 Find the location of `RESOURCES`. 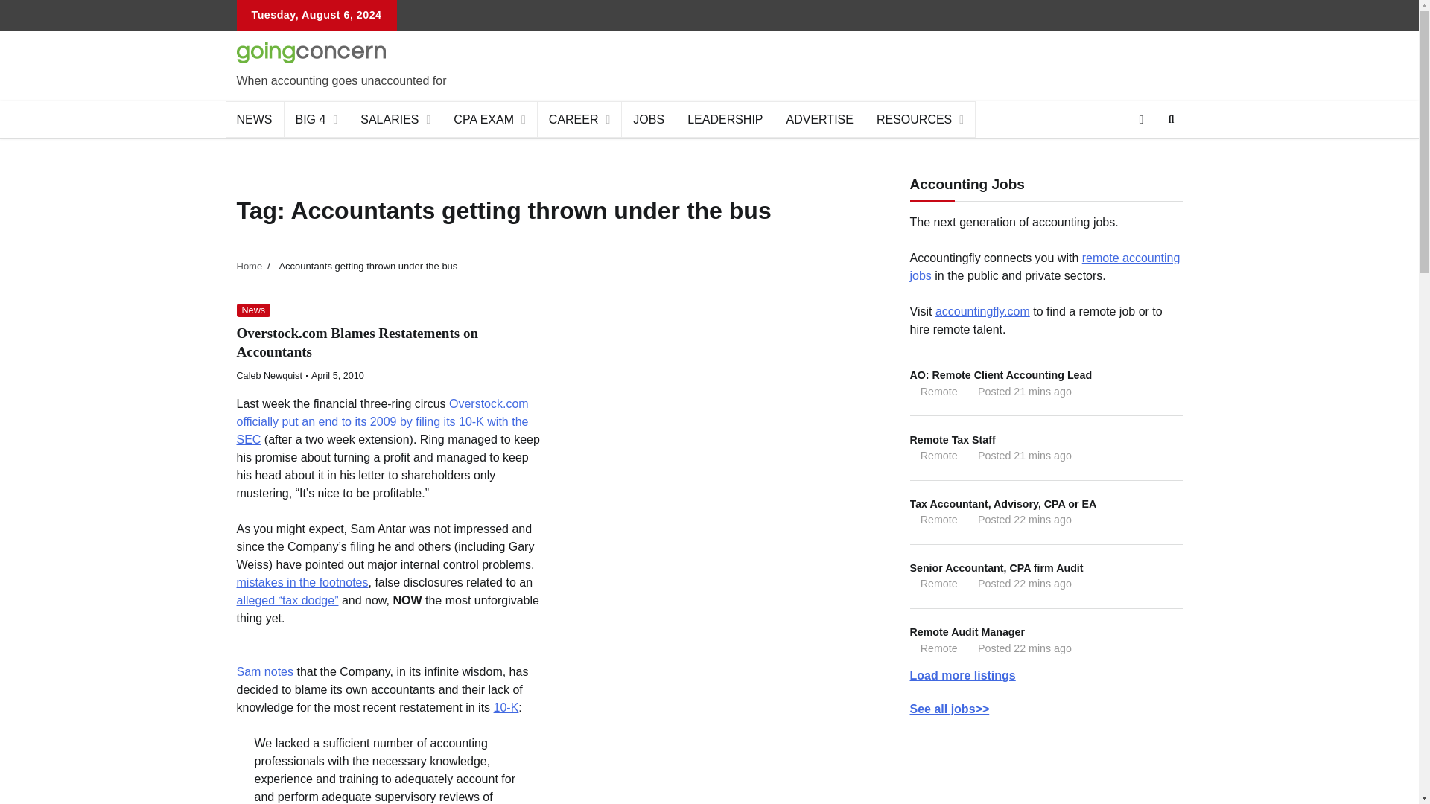

RESOURCES is located at coordinates (920, 119).